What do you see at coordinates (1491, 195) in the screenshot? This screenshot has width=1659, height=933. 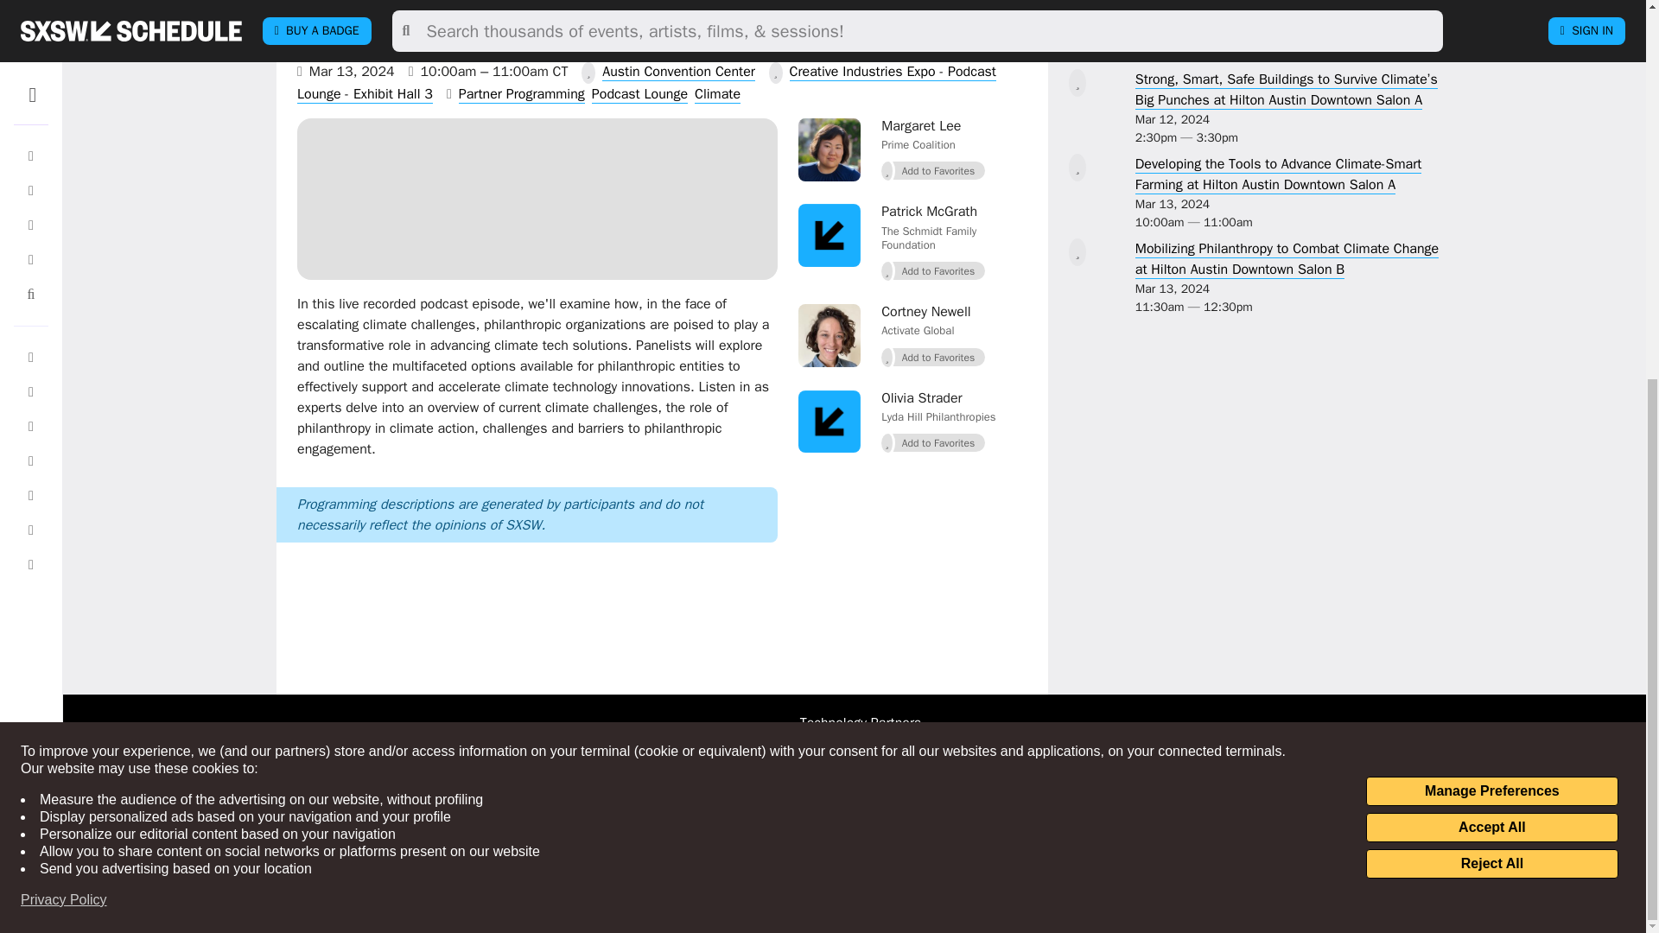 I see `Accept All` at bounding box center [1491, 195].